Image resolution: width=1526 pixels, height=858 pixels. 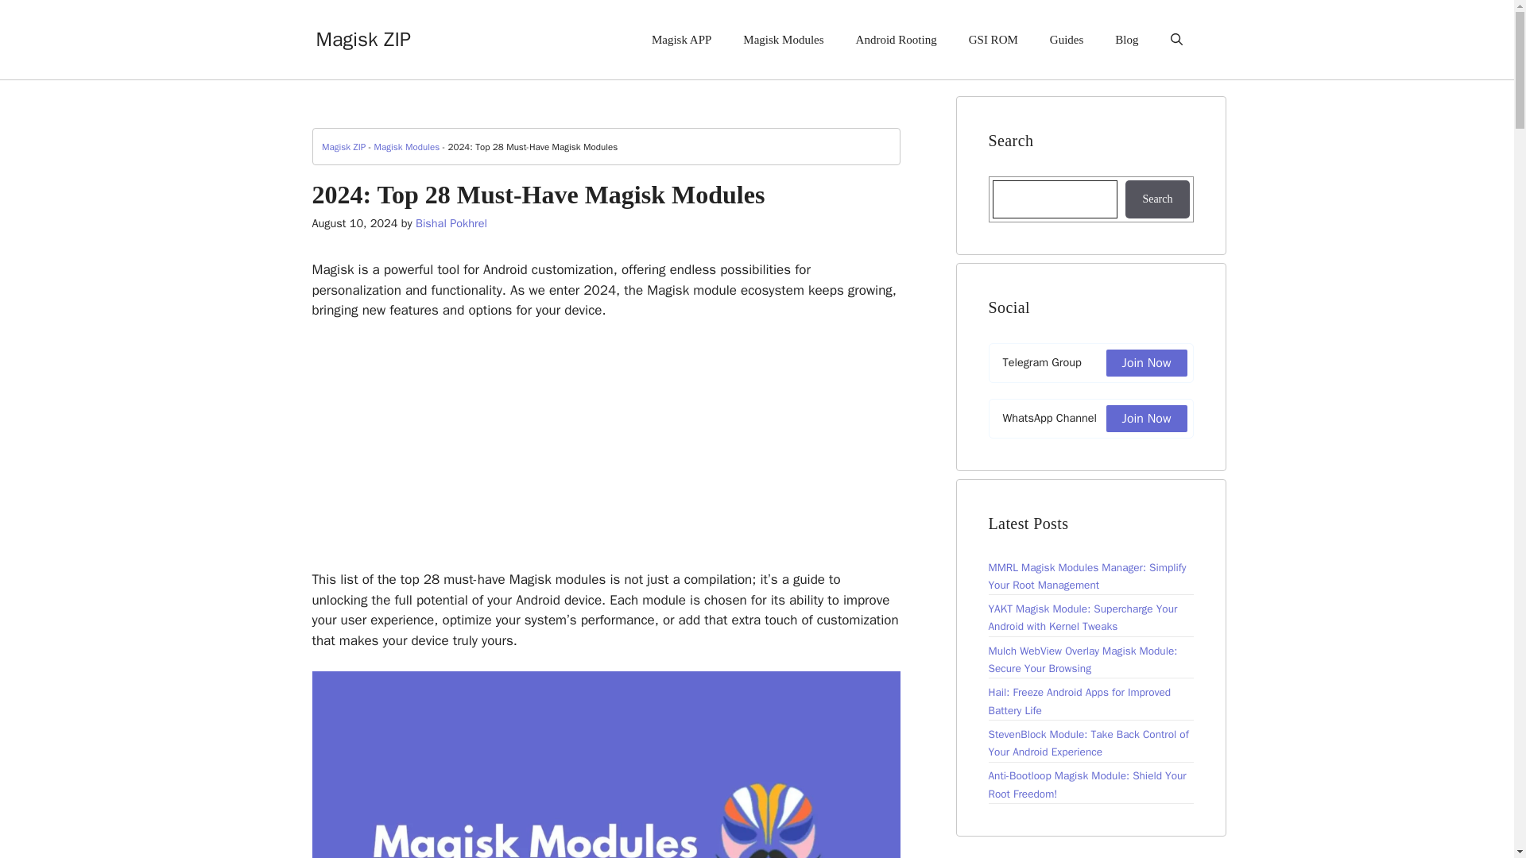 I want to click on GSI ROM, so click(x=993, y=40).